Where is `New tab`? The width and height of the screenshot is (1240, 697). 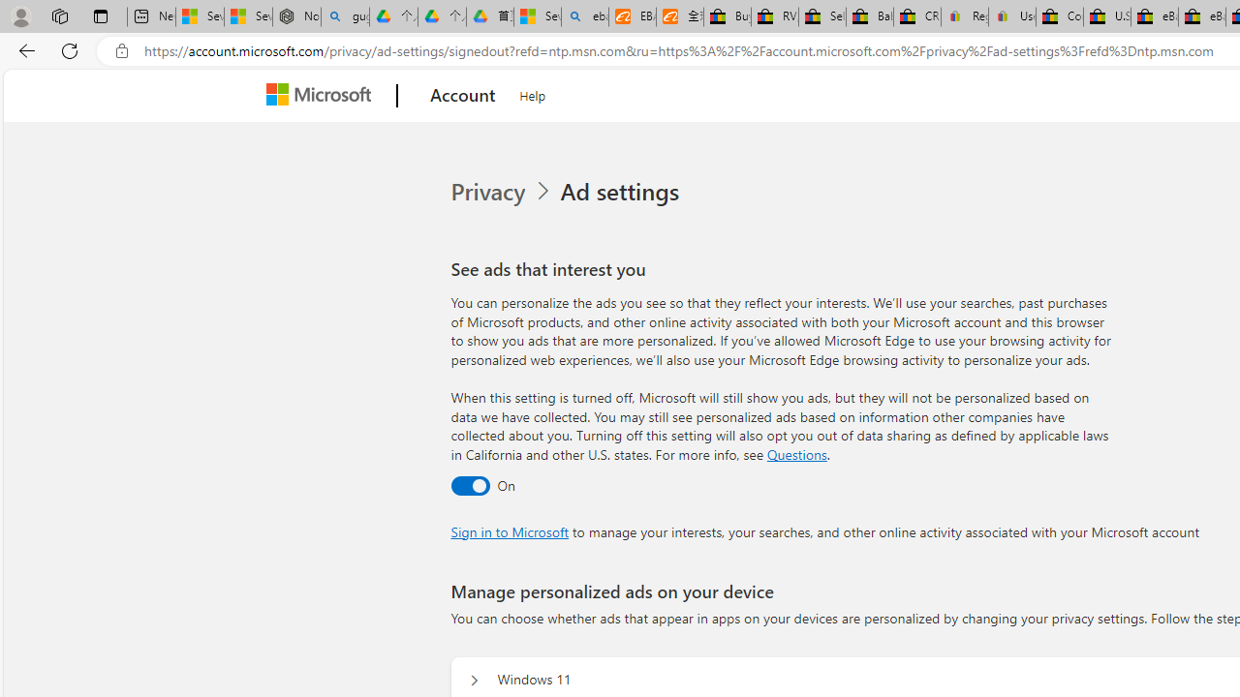
New tab is located at coordinates (151, 17).